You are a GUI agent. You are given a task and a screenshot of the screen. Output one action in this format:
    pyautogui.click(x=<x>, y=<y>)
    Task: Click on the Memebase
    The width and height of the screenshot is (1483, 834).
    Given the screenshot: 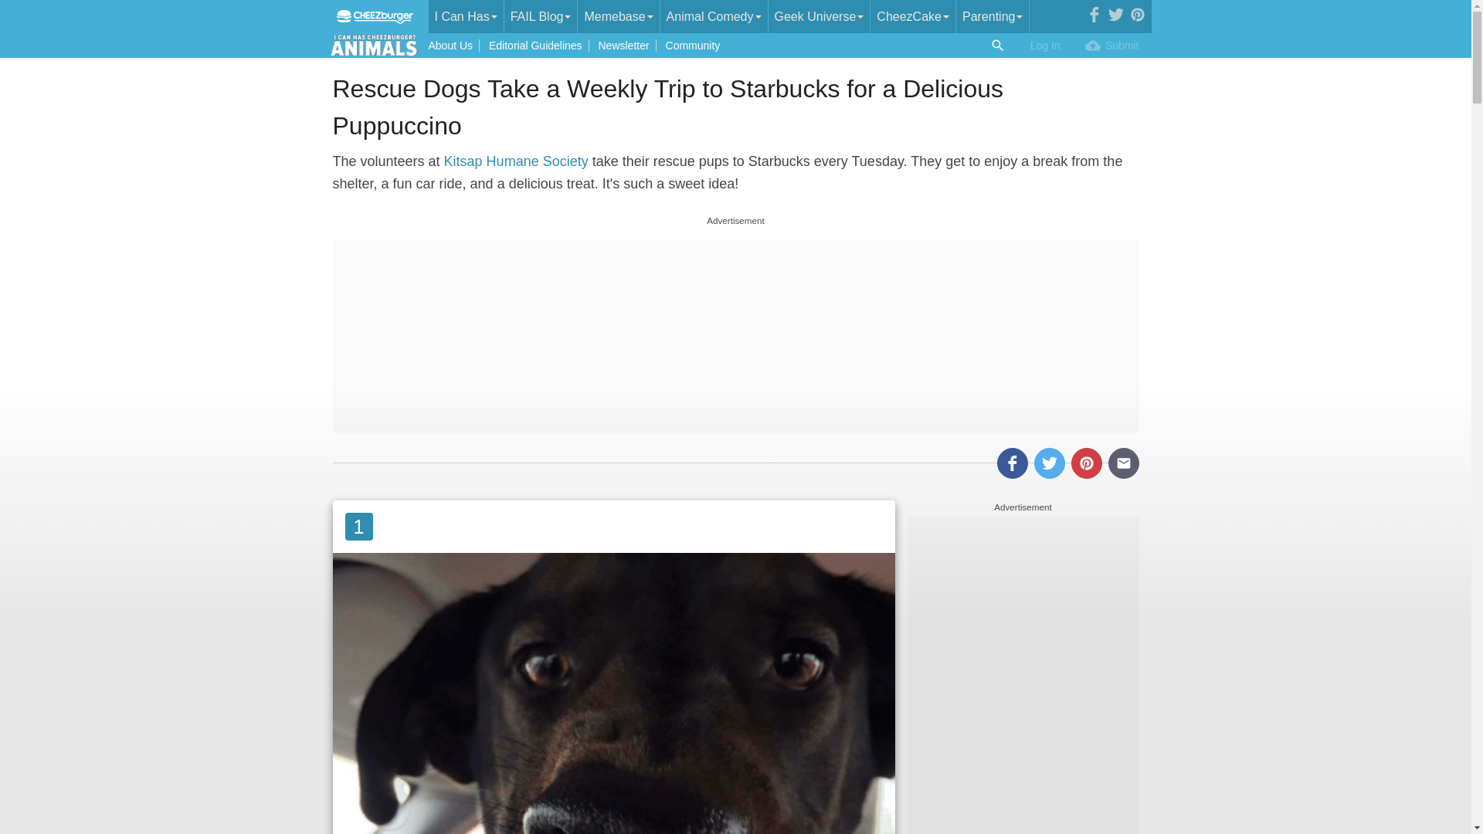 What is the action you would take?
    pyautogui.click(x=618, y=17)
    